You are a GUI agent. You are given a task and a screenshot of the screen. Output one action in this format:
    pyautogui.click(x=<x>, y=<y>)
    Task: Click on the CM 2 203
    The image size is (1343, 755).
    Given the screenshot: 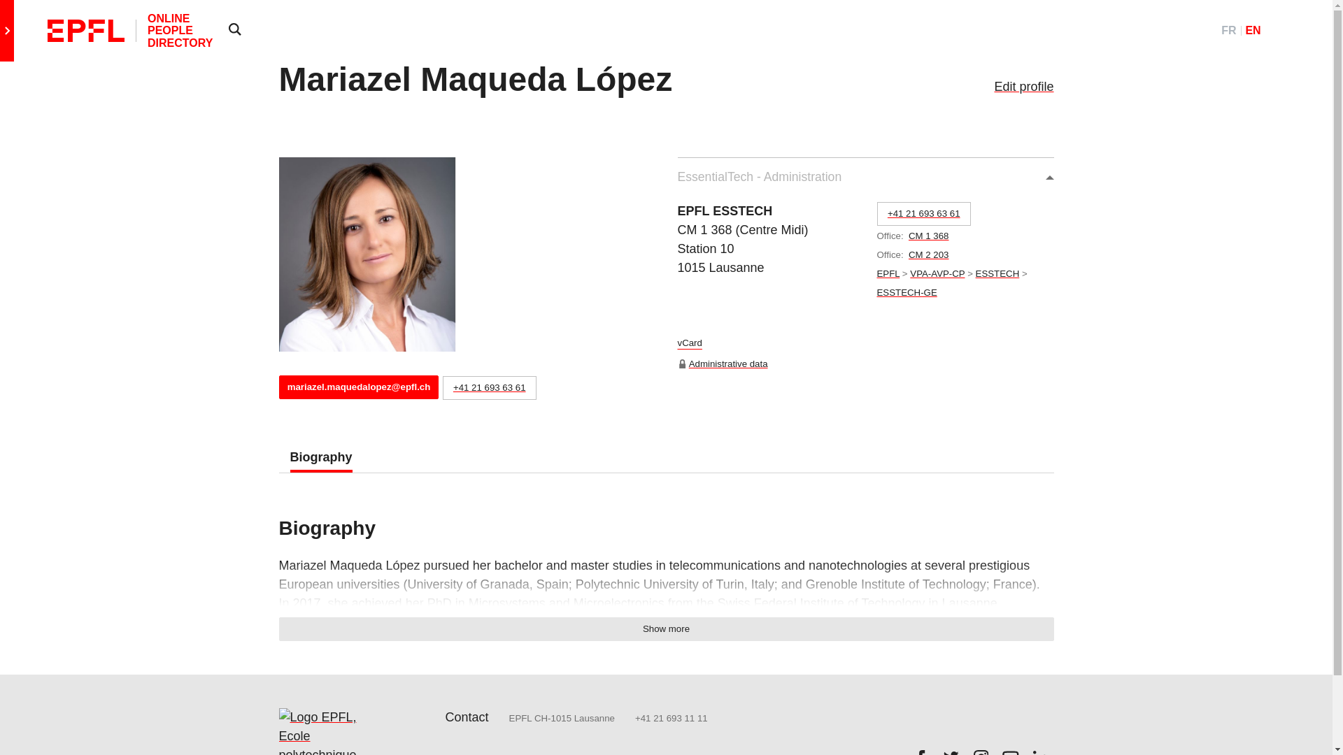 What is the action you would take?
    pyautogui.click(x=929, y=254)
    